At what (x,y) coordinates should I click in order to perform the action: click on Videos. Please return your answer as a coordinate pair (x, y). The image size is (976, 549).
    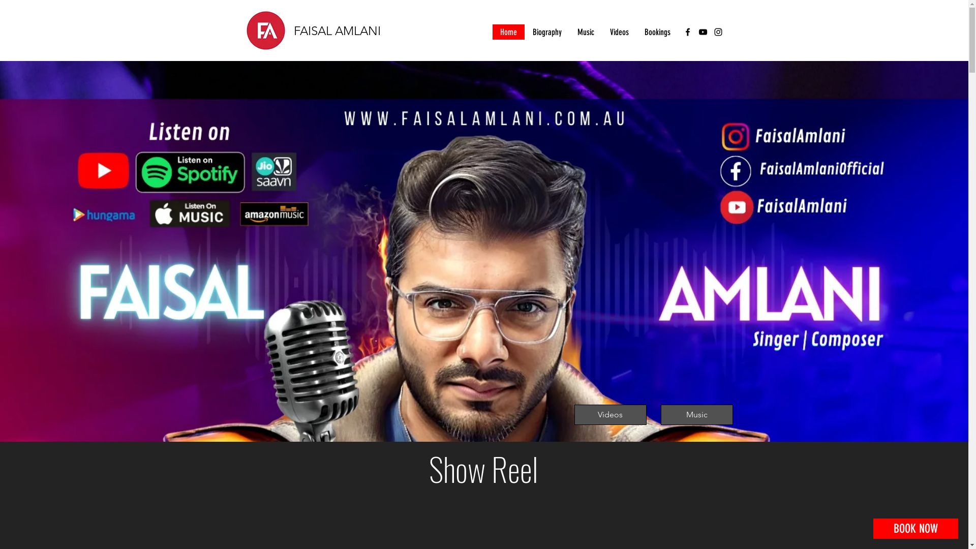
    Looking at the image, I should click on (619, 32).